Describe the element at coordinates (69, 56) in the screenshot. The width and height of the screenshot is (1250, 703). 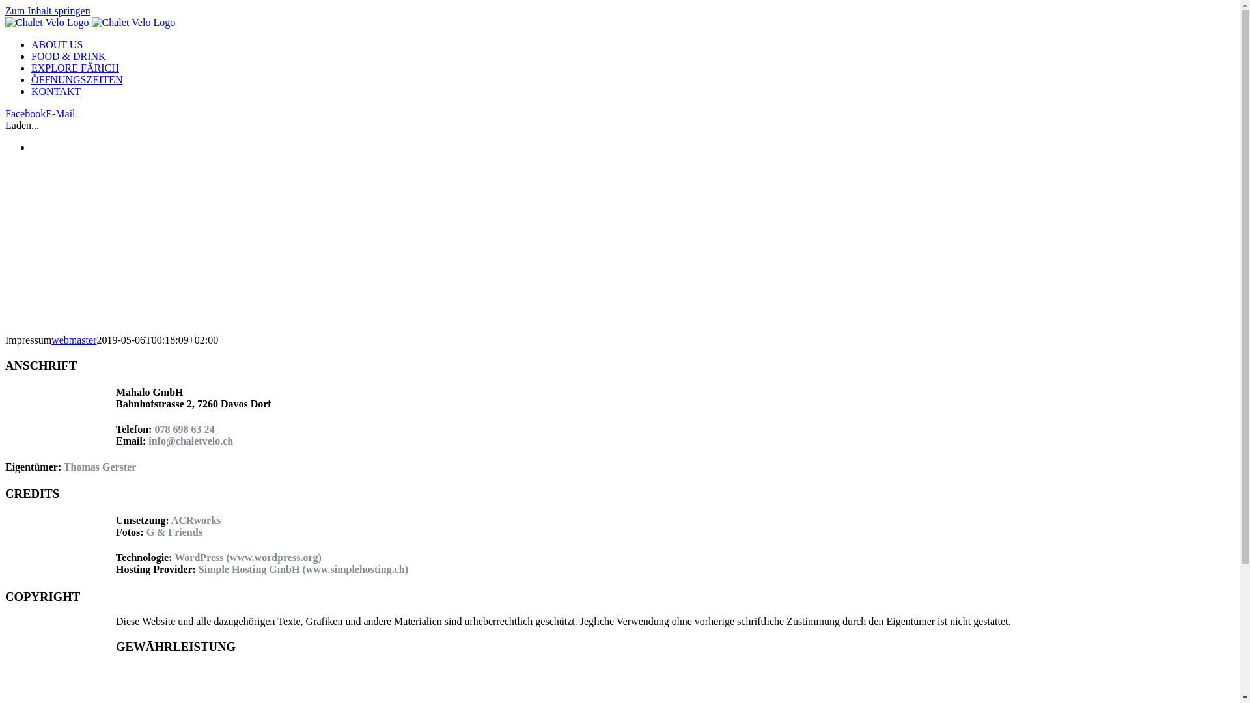
I see `FOOD & DRINK` at that location.